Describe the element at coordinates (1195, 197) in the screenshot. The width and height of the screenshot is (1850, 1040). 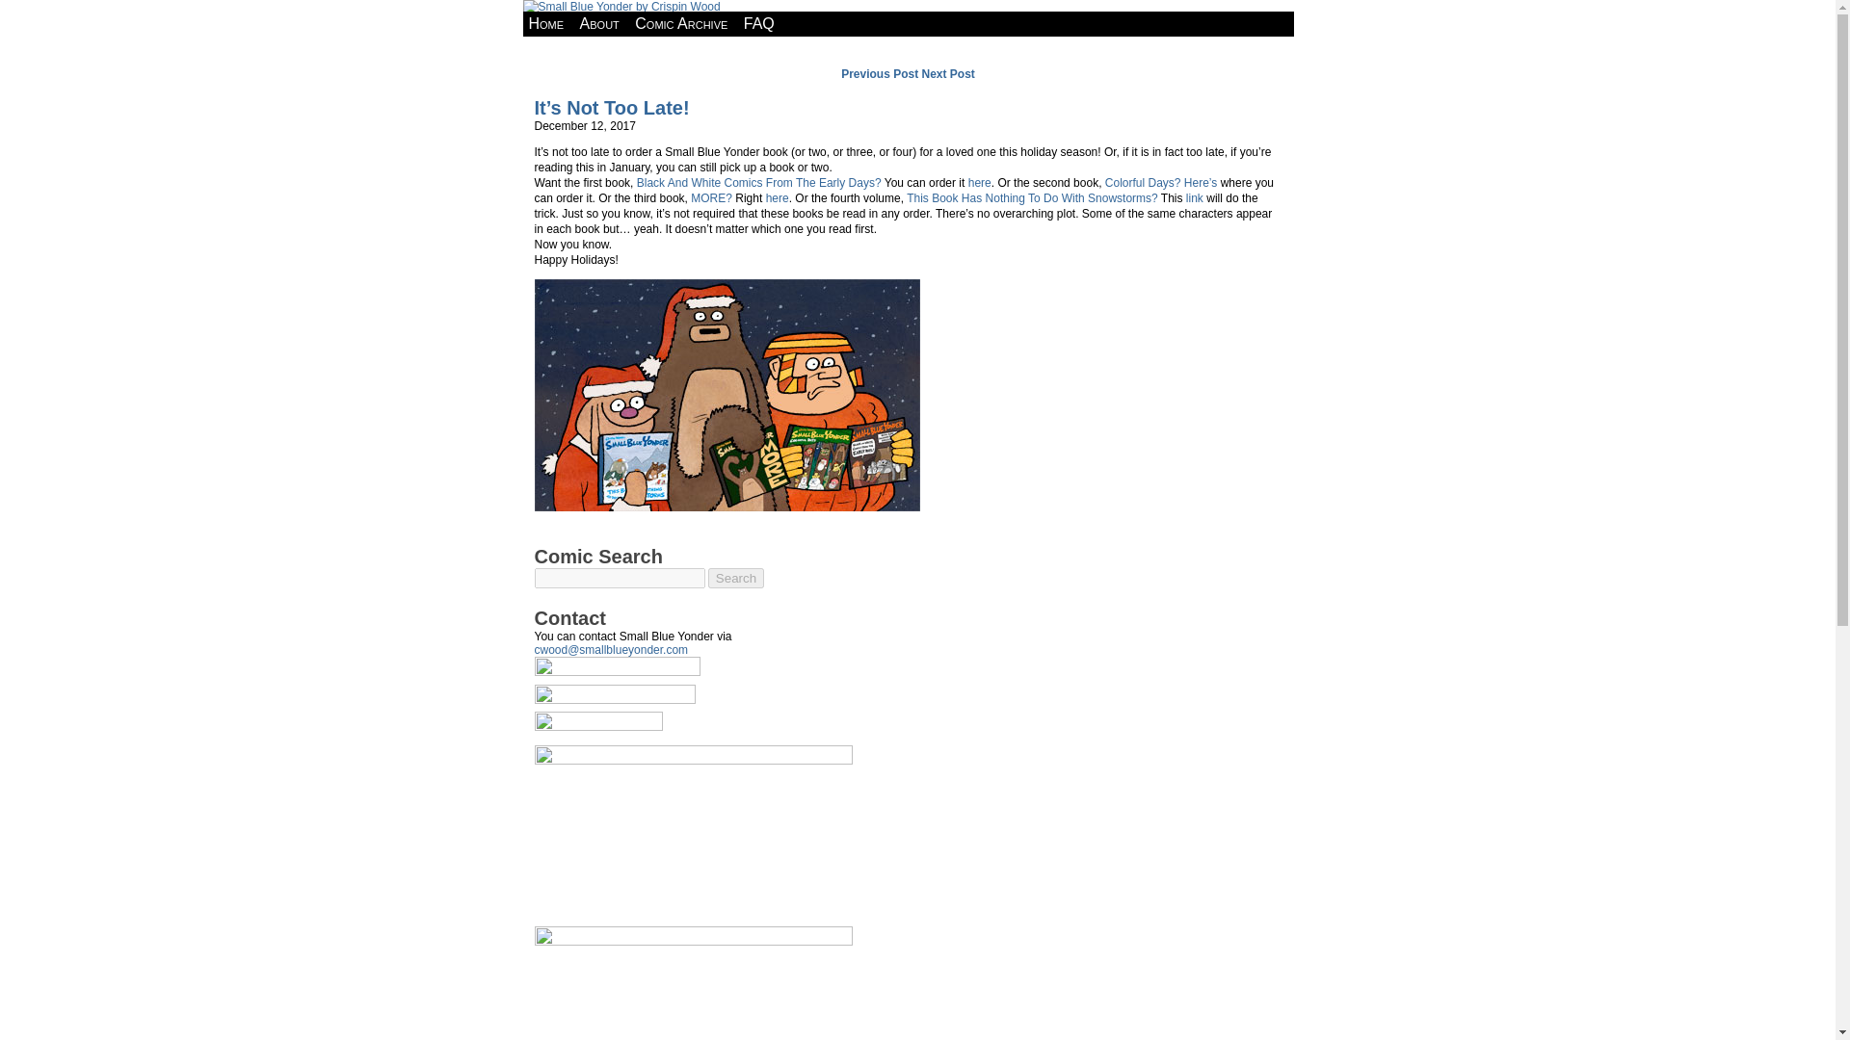
I see `link` at that location.